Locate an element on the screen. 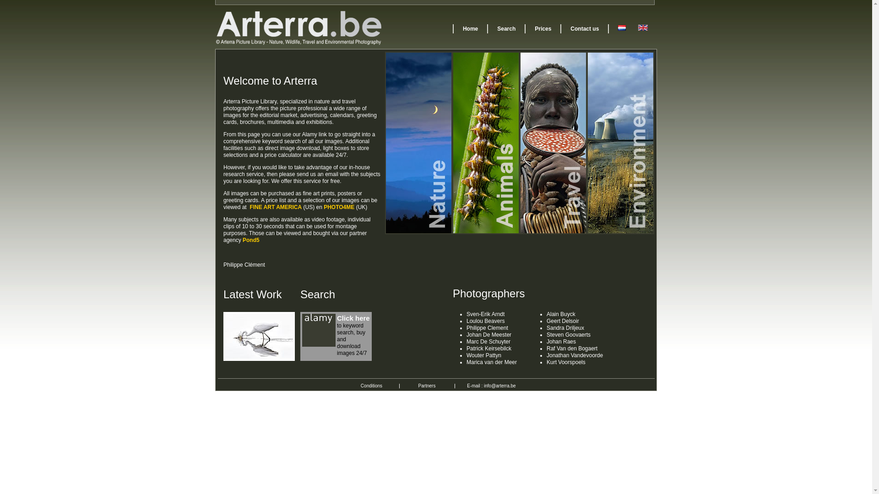 This screenshot has width=879, height=494. Loulou Beavers is located at coordinates (485, 321).